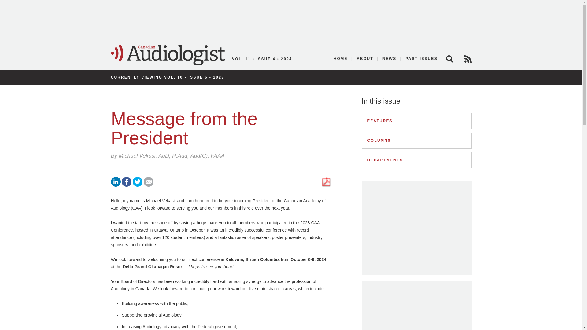 This screenshot has height=330, width=587. Describe the element at coordinates (419, 59) in the screenshot. I see `PAST ISSUES` at that location.